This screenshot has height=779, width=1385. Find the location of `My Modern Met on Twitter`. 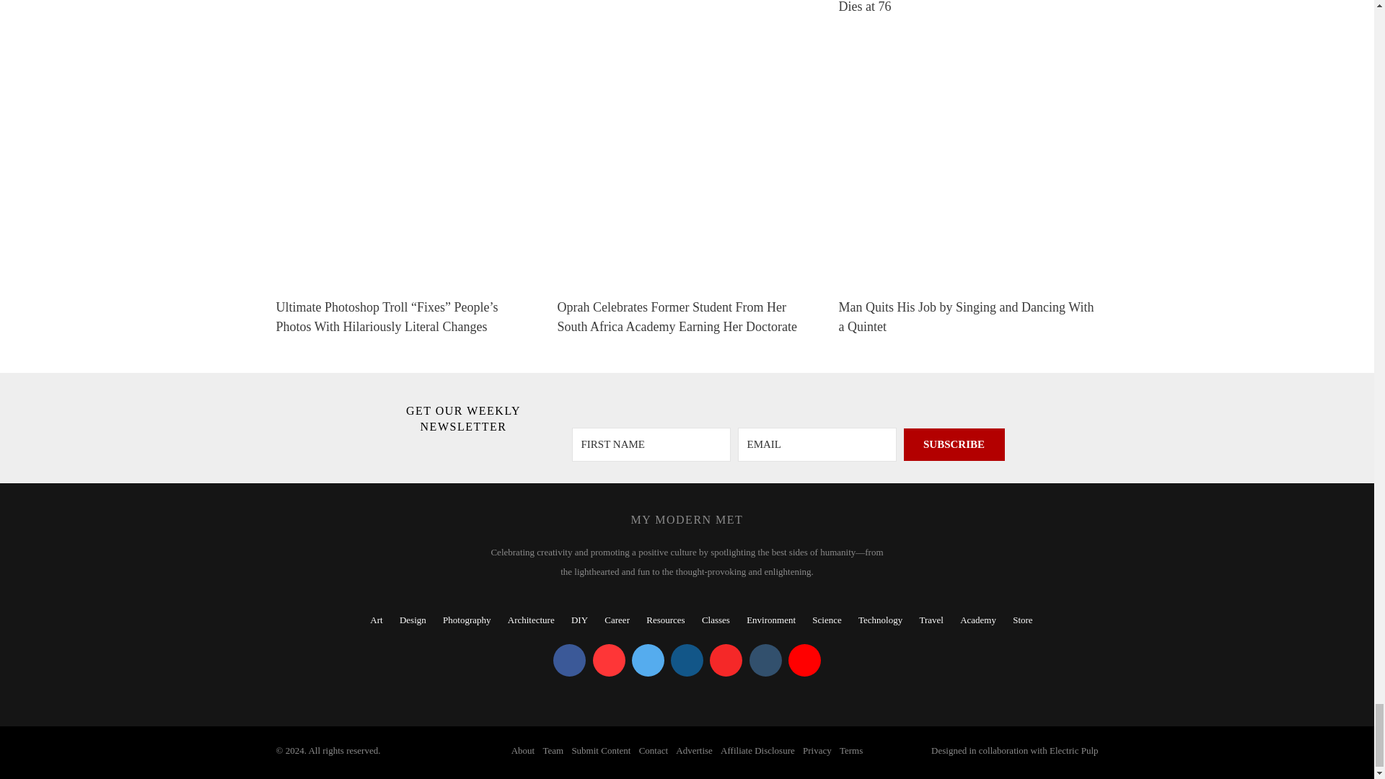

My Modern Met on Twitter is located at coordinates (648, 661).